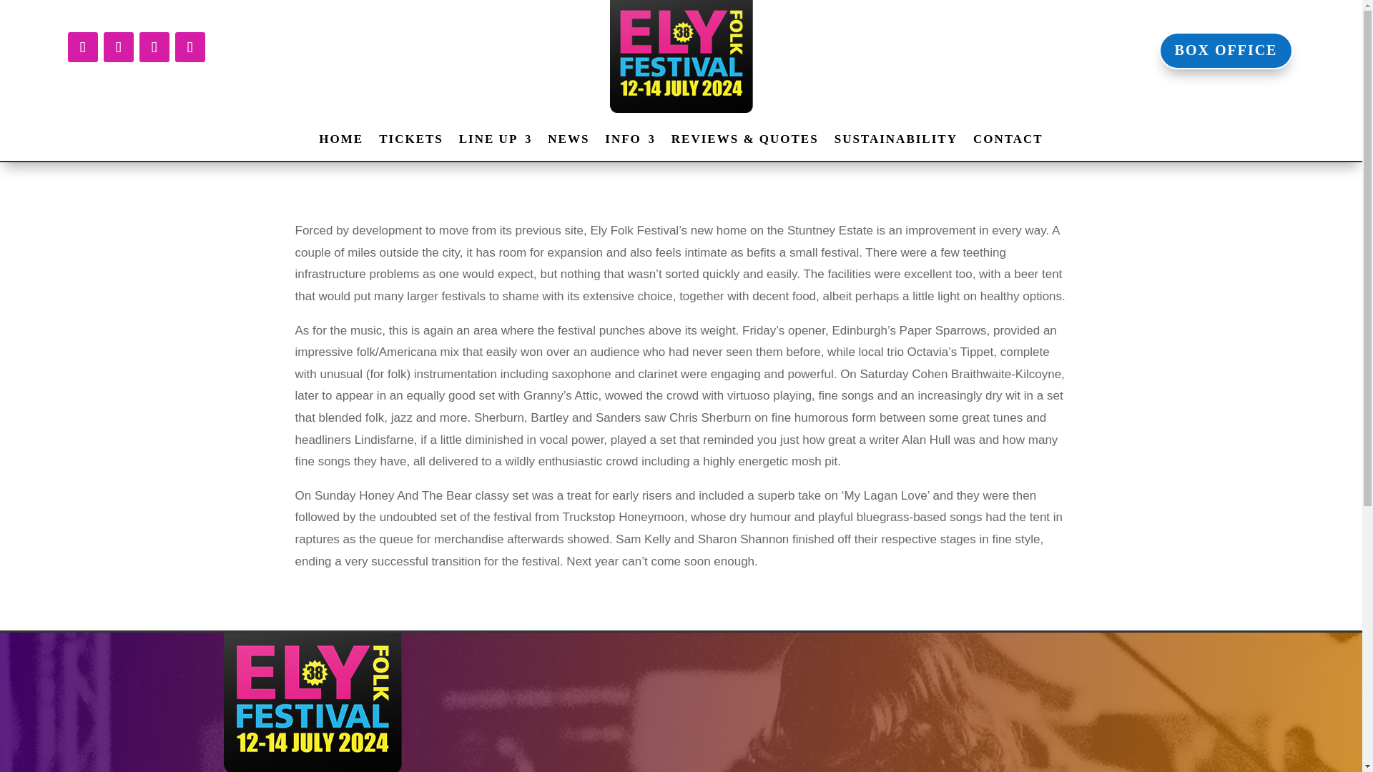 This screenshot has height=772, width=1373. What do you see at coordinates (118, 47) in the screenshot?
I see `Follow on X` at bounding box center [118, 47].